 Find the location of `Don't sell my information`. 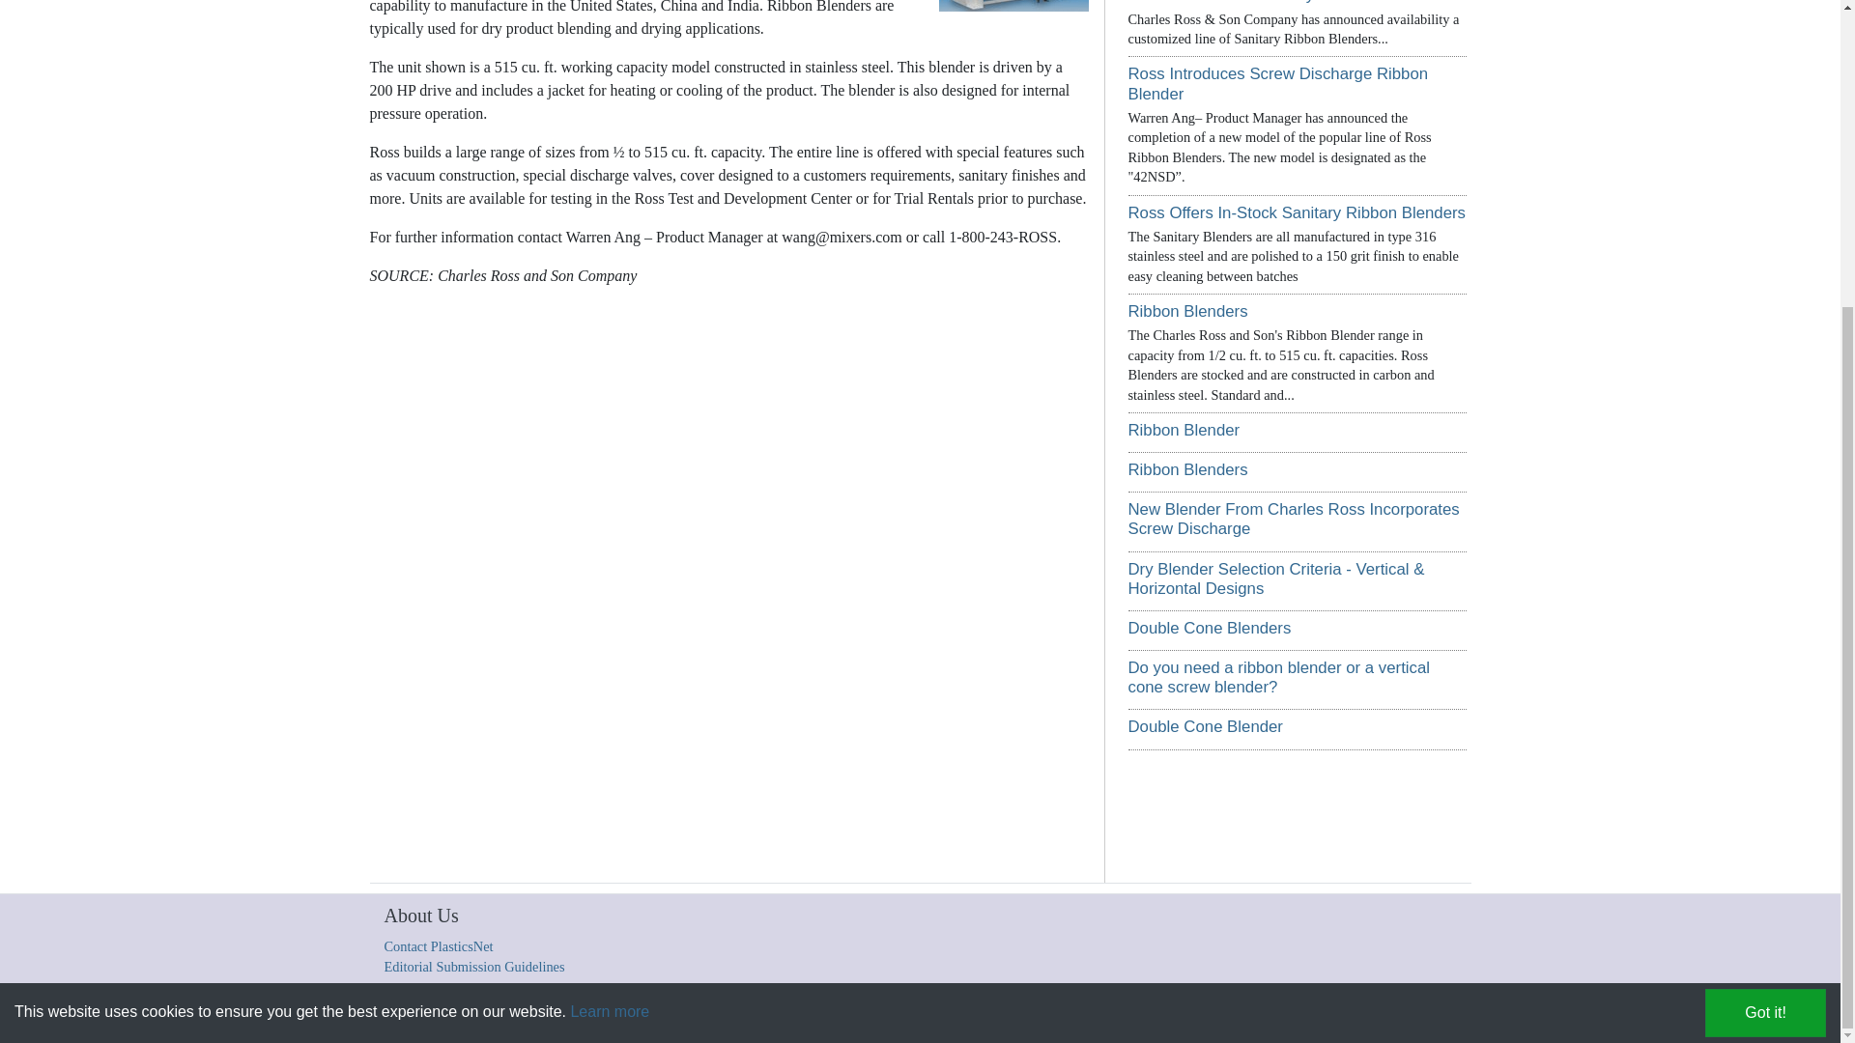

Don't sell my information is located at coordinates (1223, 1017).